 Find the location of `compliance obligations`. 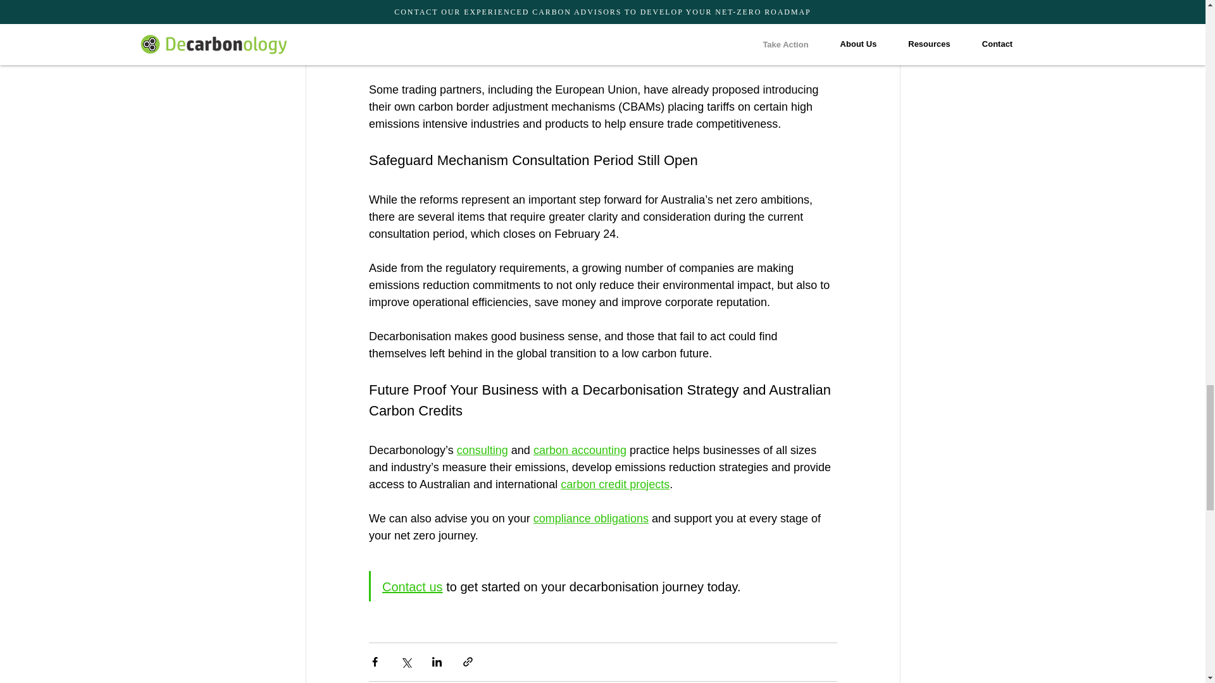

compliance obligations is located at coordinates (590, 519).